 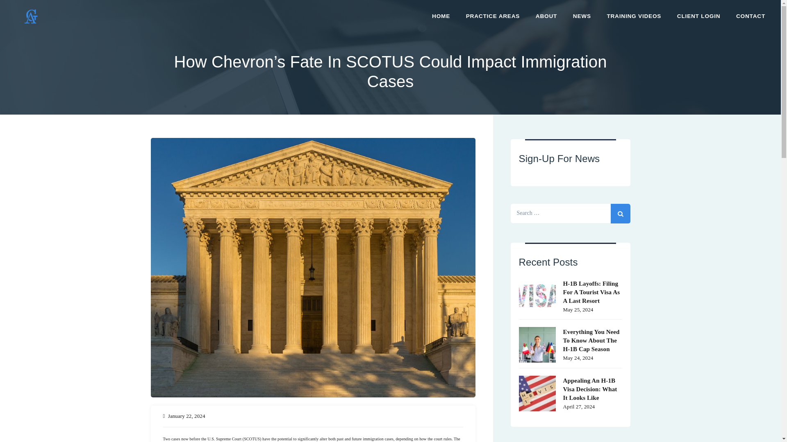 I want to click on CLIENT LOGIN, so click(x=698, y=16).